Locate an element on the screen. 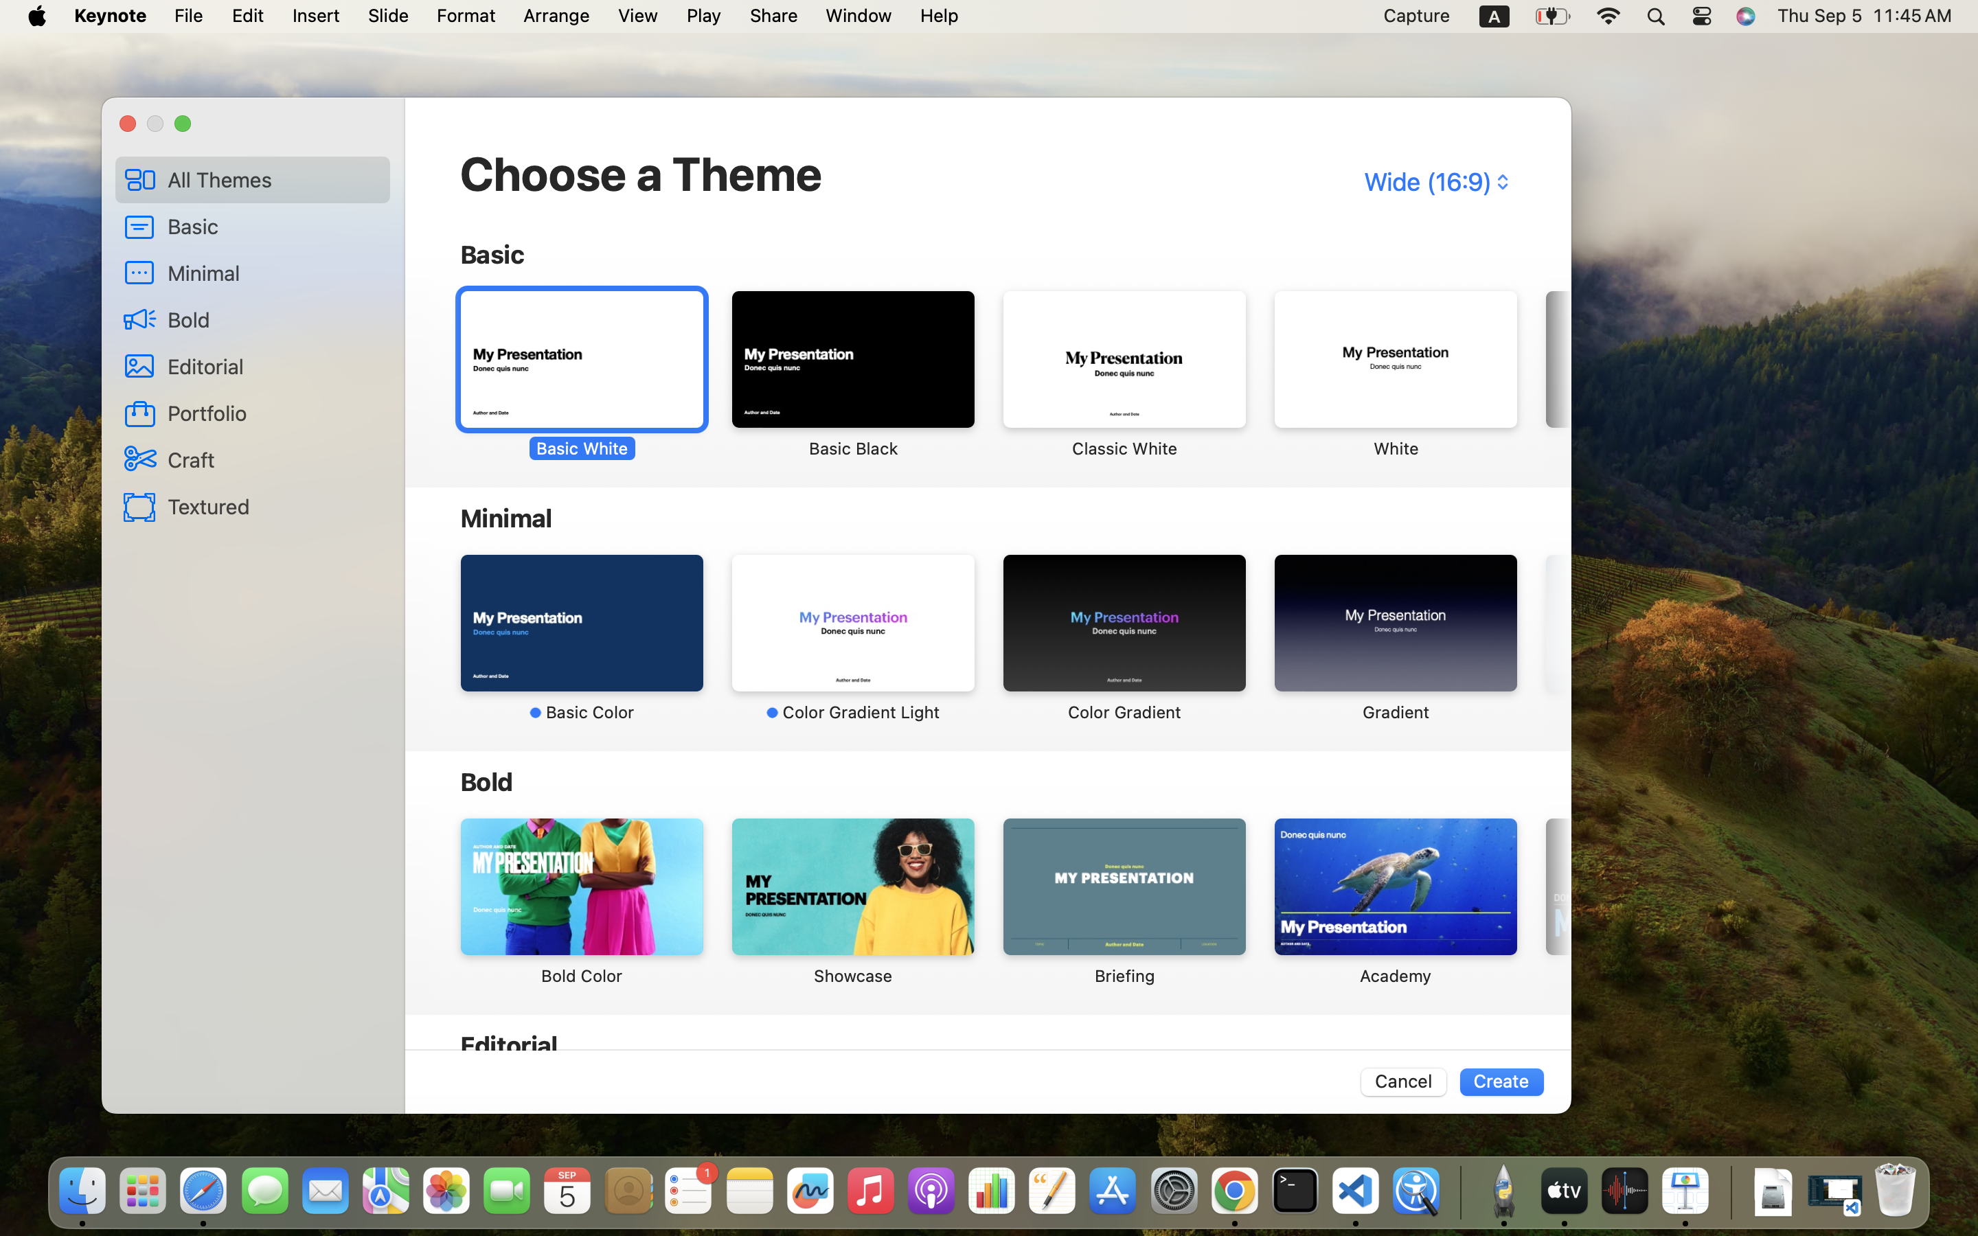 The height and width of the screenshot is (1236, 1978). Minimal is located at coordinates (273, 273).